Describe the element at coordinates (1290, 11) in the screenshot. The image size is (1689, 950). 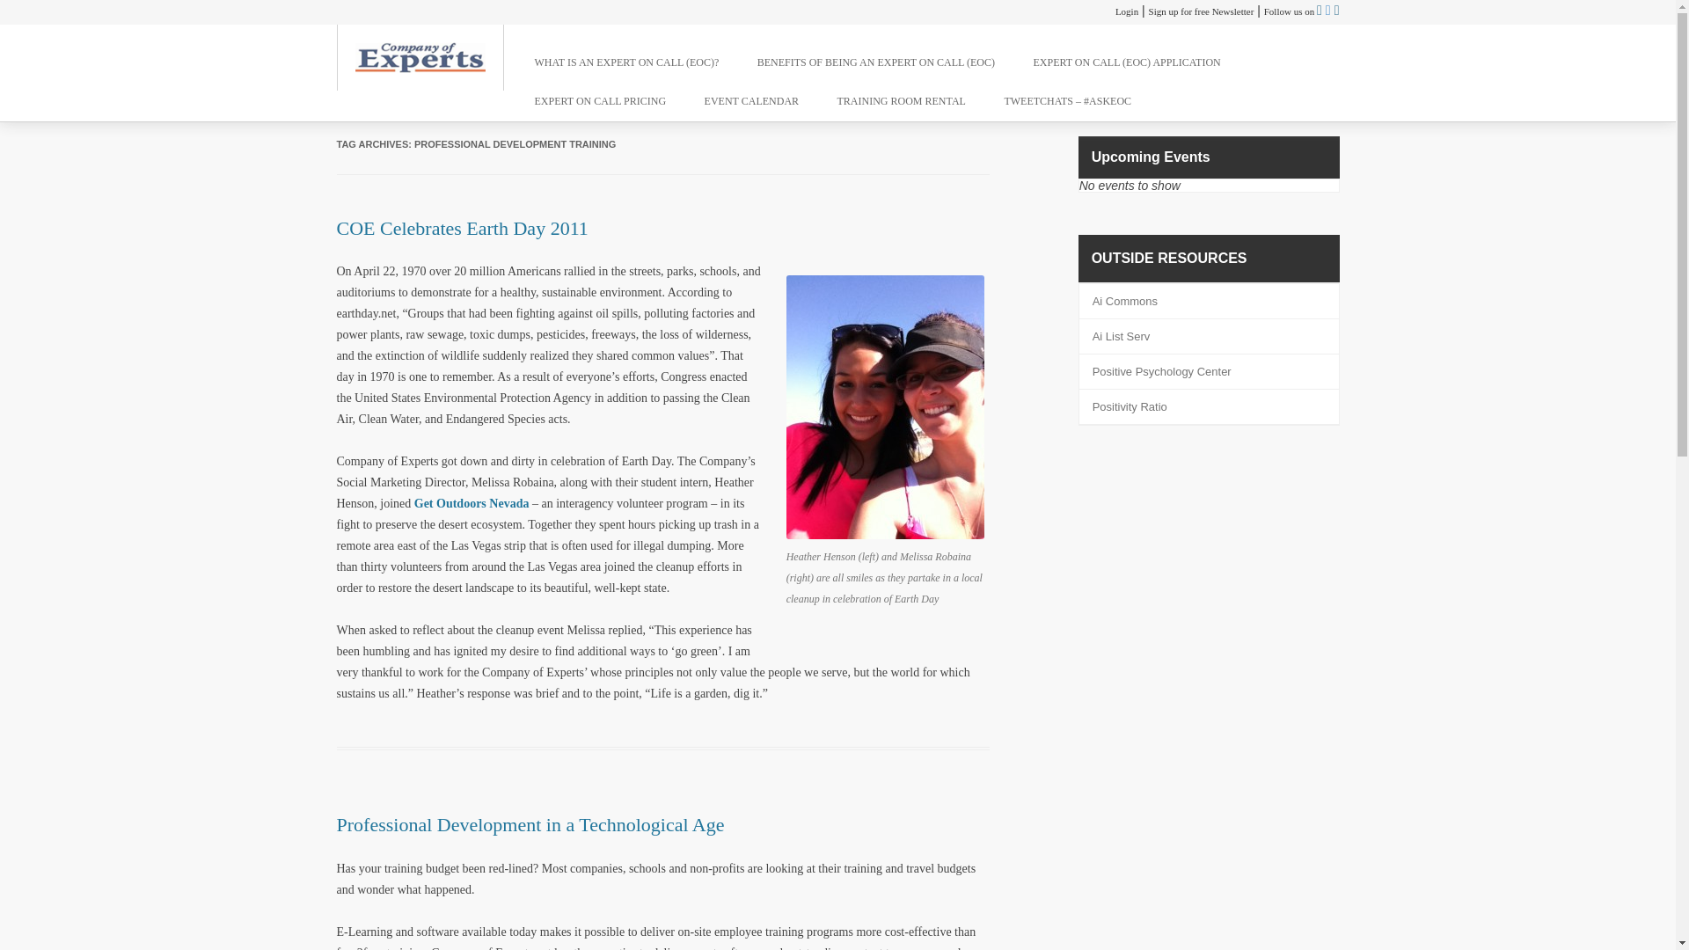
I see `Follow us on` at that location.